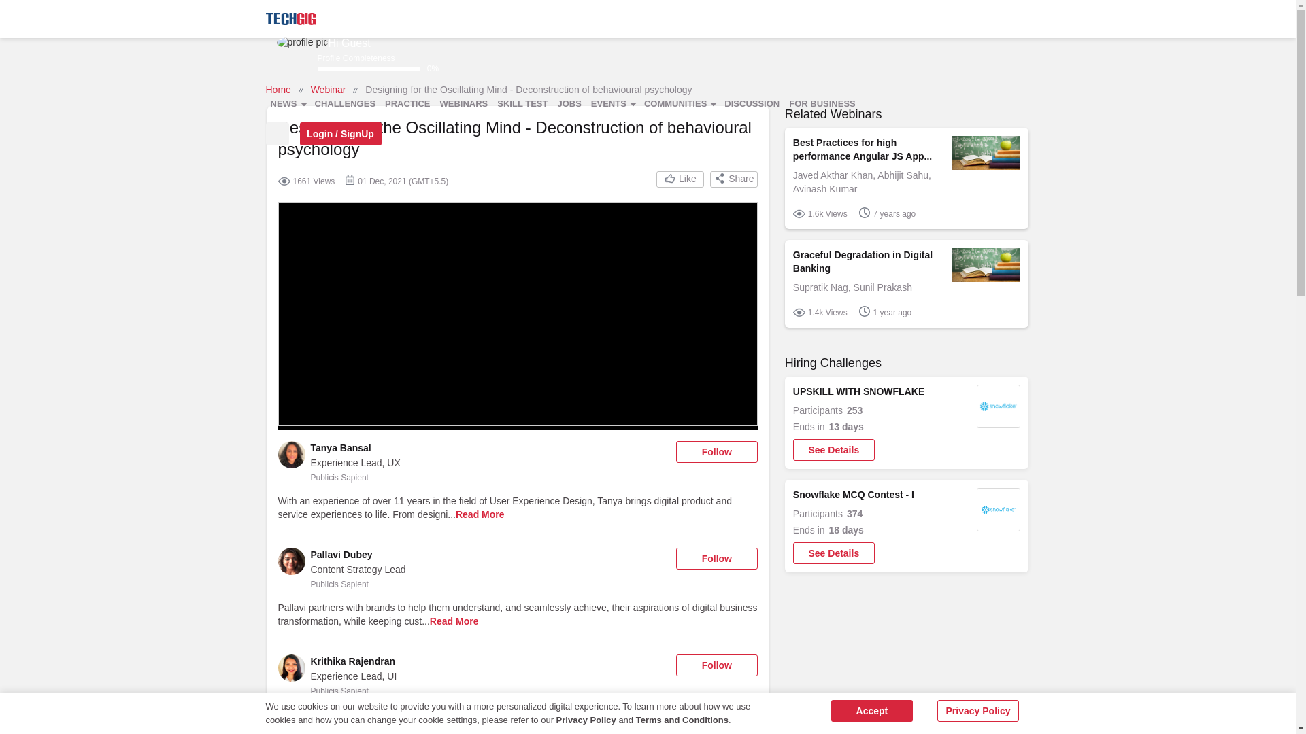 The width and height of the screenshot is (1306, 734). I want to click on Follow Speaker, so click(717, 559).